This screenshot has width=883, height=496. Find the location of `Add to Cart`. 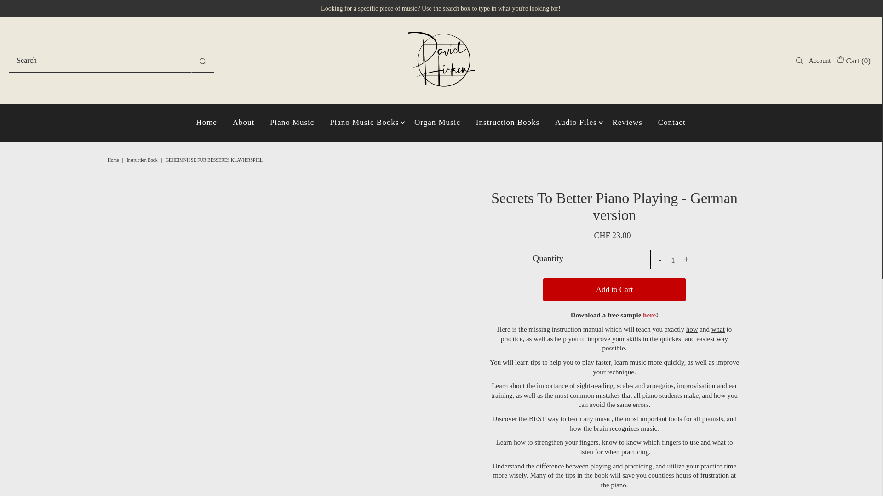

Add to Cart is located at coordinates (614, 289).